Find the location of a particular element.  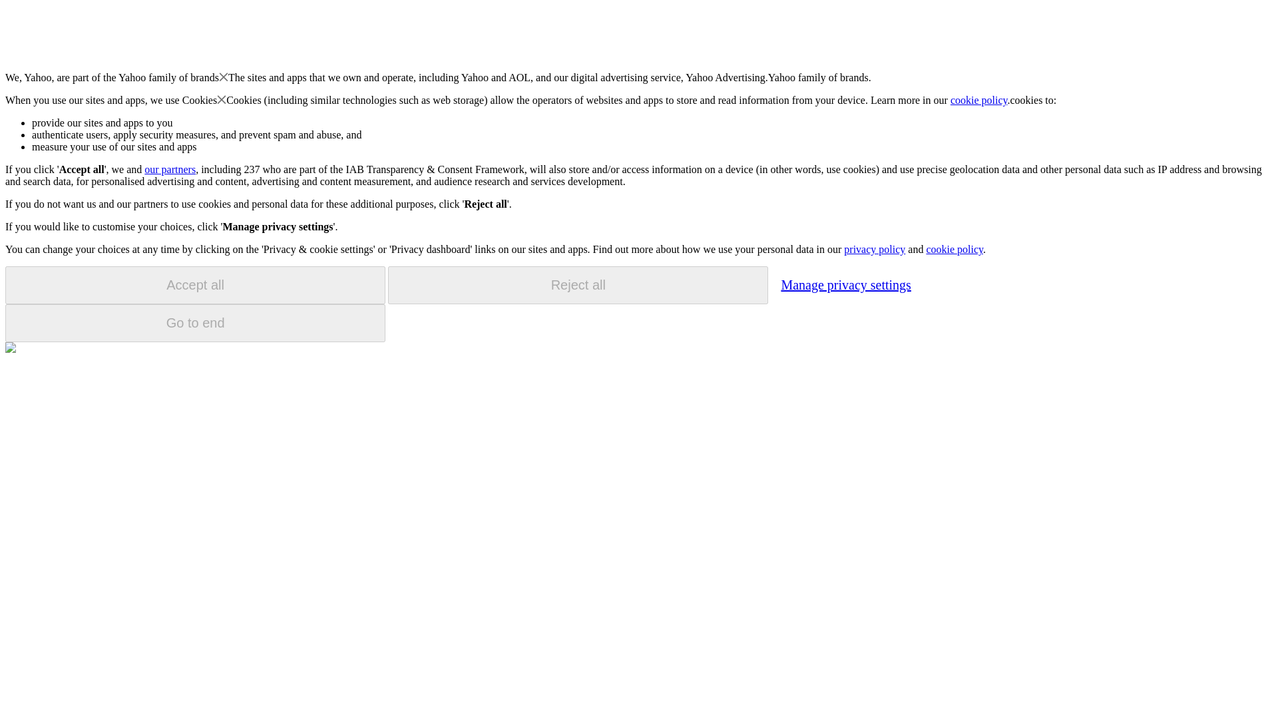

privacy policy is located at coordinates (874, 249).